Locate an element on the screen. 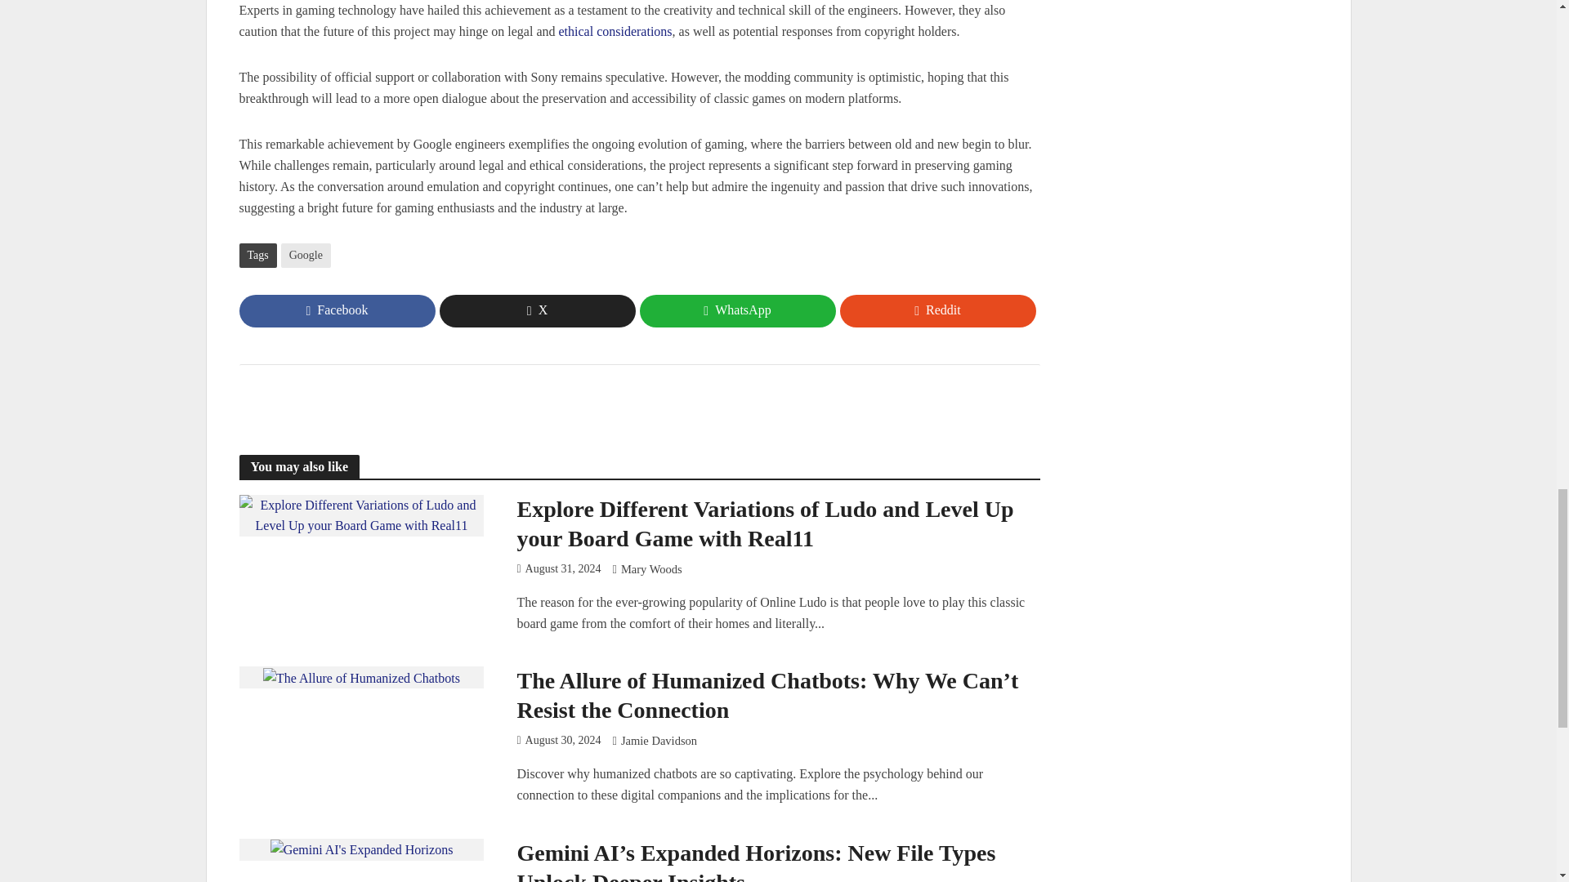  Facebook is located at coordinates (336, 310).